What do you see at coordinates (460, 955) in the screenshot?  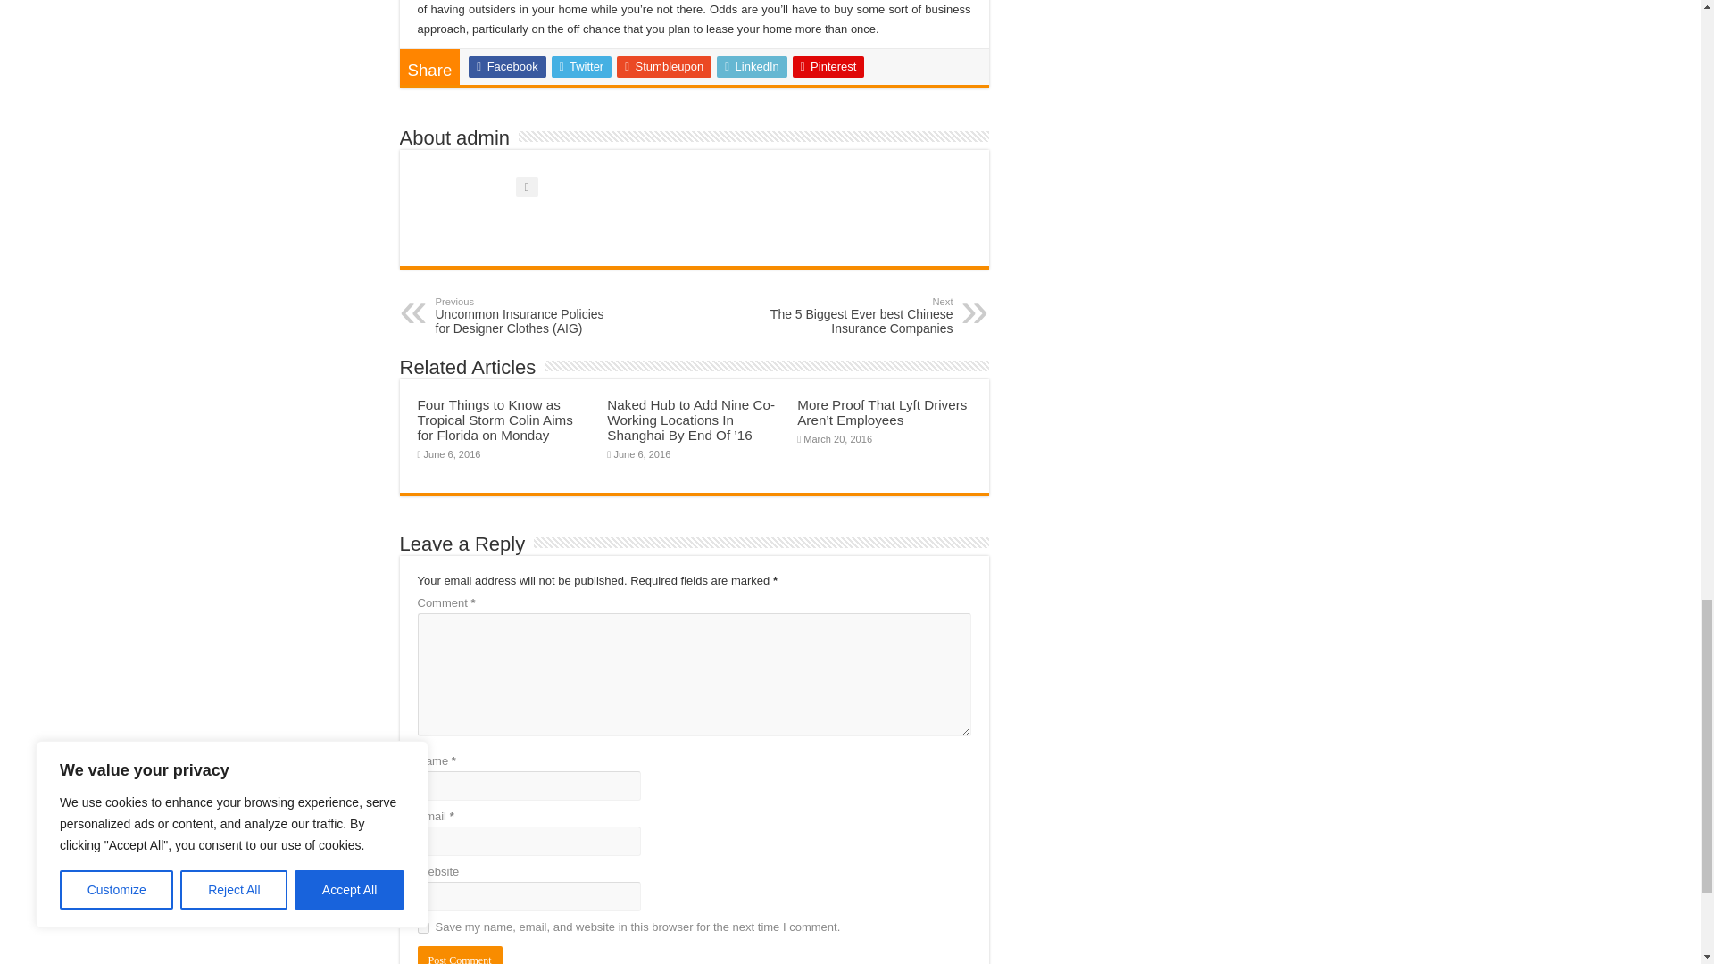 I see `Post Comment` at bounding box center [460, 955].